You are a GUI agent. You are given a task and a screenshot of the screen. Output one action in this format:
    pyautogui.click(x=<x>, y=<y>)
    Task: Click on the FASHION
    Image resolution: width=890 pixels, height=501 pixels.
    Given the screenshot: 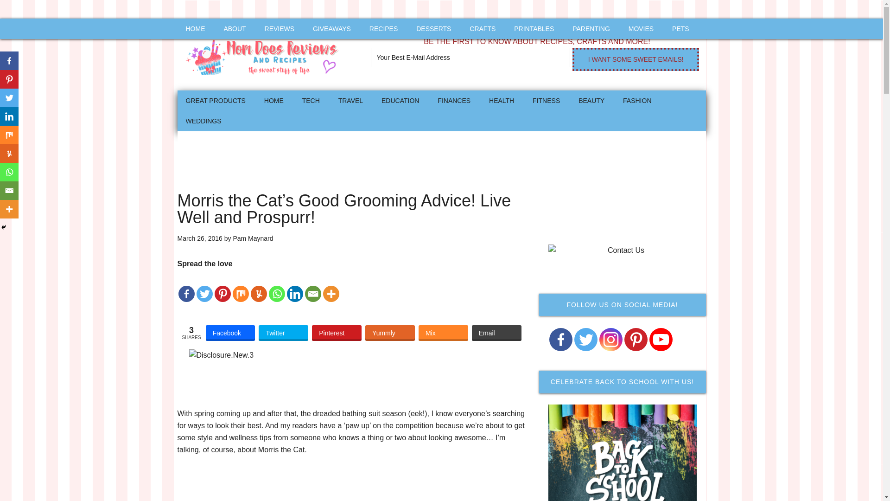 What is the action you would take?
    pyautogui.click(x=637, y=100)
    